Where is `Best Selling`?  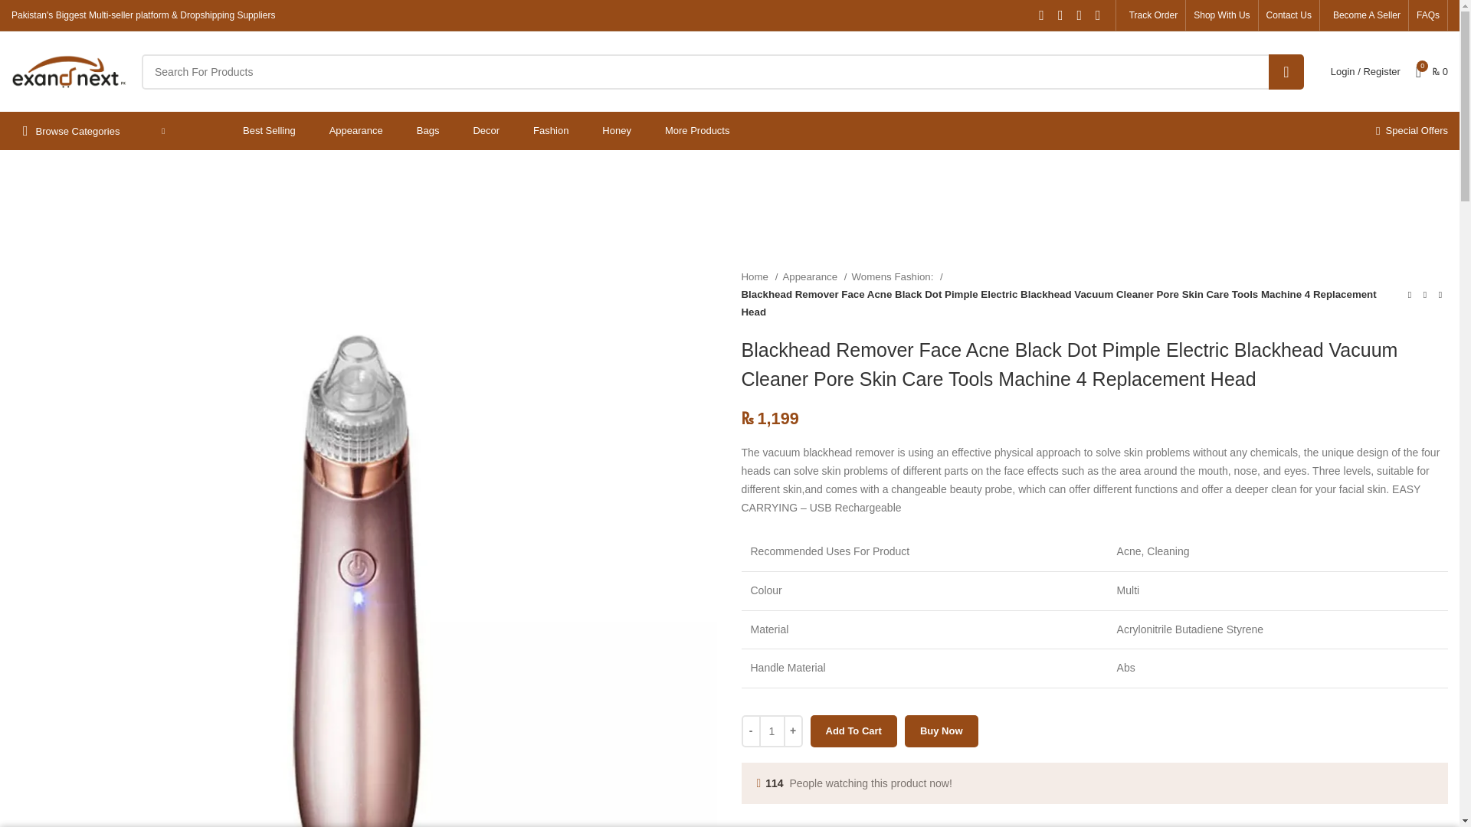
Best Selling is located at coordinates (268, 131).